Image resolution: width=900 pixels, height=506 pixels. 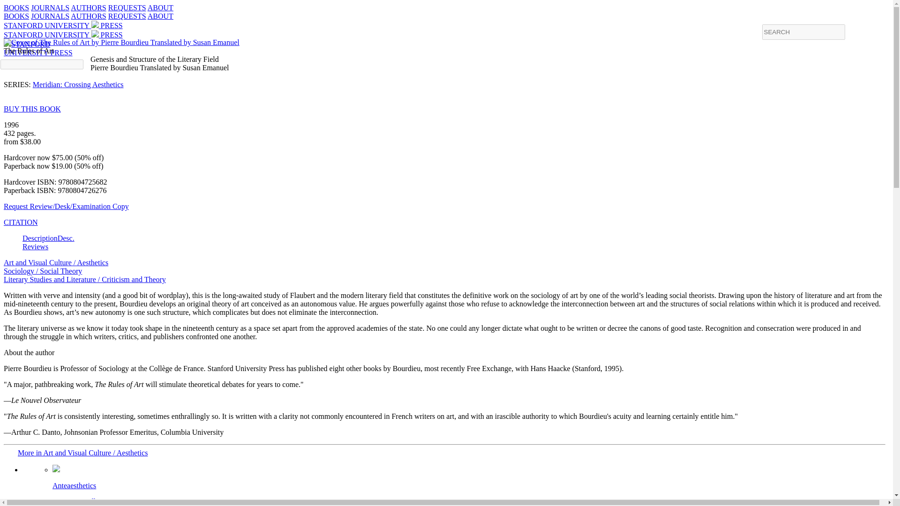 I want to click on CITATION, so click(x=160, y=7).